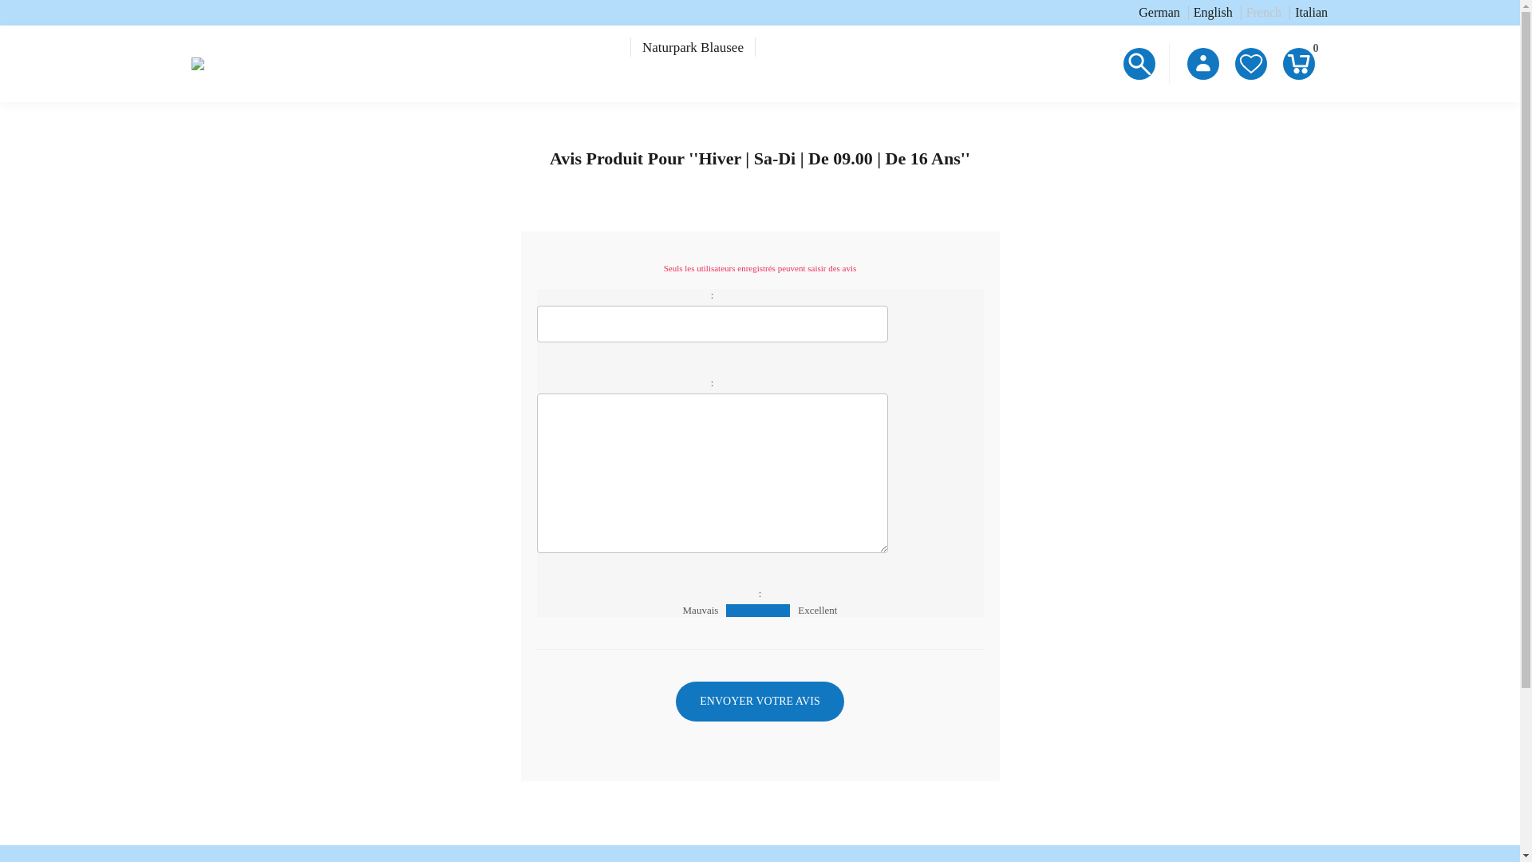 The width and height of the screenshot is (1532, 862). Describe the element at coordinates (1159, 13) in the screenshot. I see `German` at that location.